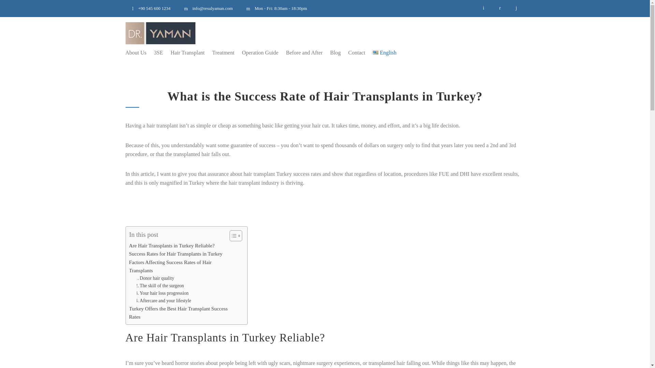 The width and height of the screenshot is (655, 368). Describe the element at coordinates (155, 52) in the screenshot. I see `3SE` at that location.